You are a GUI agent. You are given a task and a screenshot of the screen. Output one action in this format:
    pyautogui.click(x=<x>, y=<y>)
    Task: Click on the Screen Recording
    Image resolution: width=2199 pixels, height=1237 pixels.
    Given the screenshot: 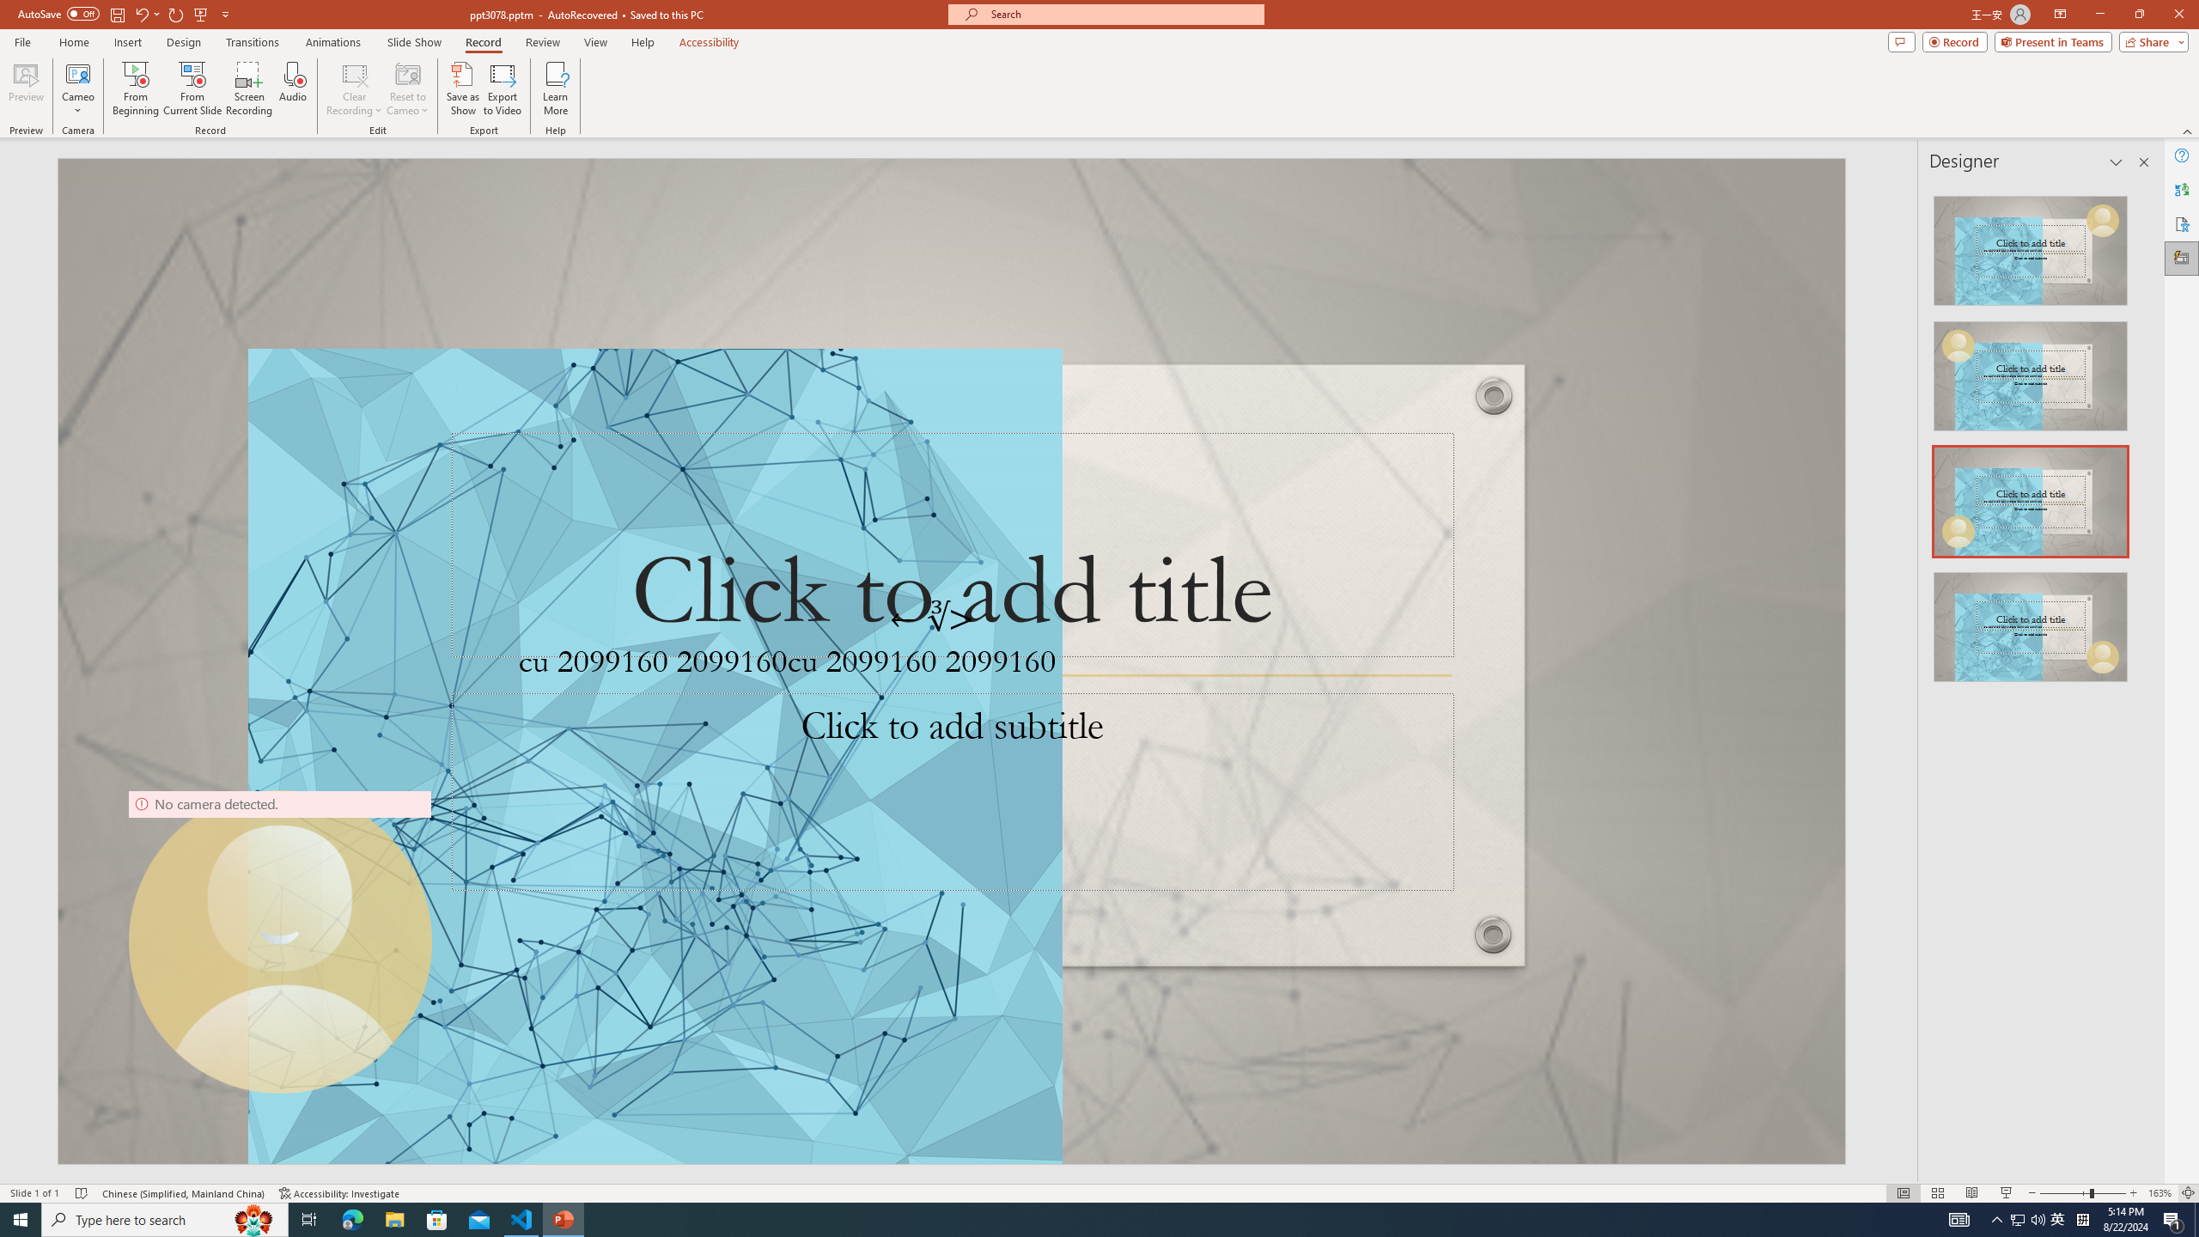 What is the action you would take?
    pyautogui.click(x=249, y=88)
    